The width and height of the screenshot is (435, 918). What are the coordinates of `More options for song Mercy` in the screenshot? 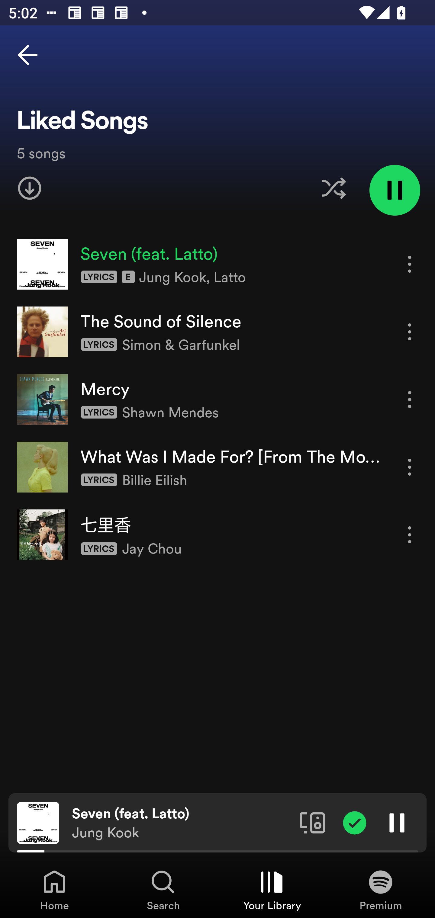 It's located at (410, 400).